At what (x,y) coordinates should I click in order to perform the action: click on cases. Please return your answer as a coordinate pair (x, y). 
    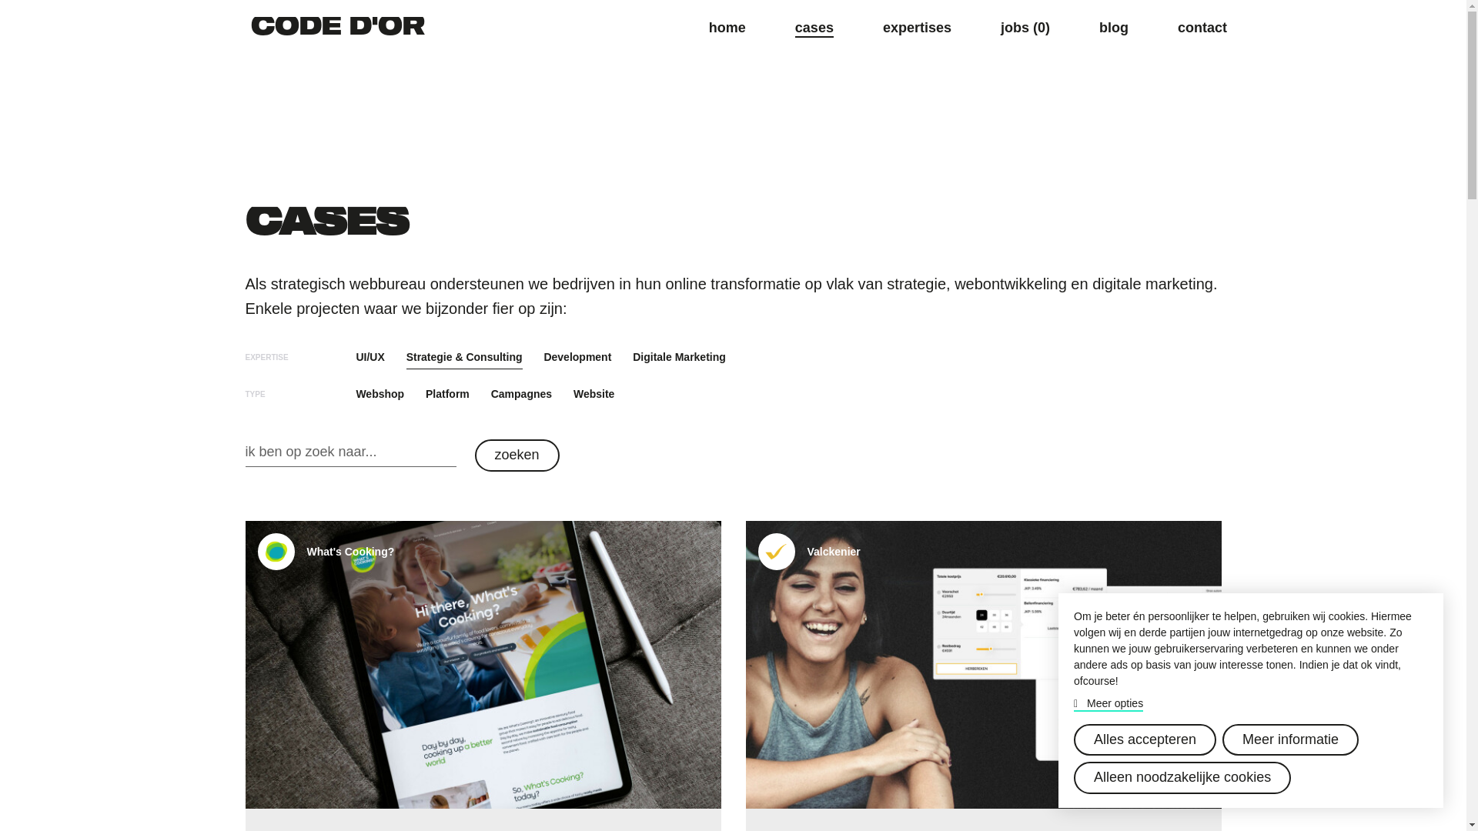
    Looking at the image, I should click on (814, 25).